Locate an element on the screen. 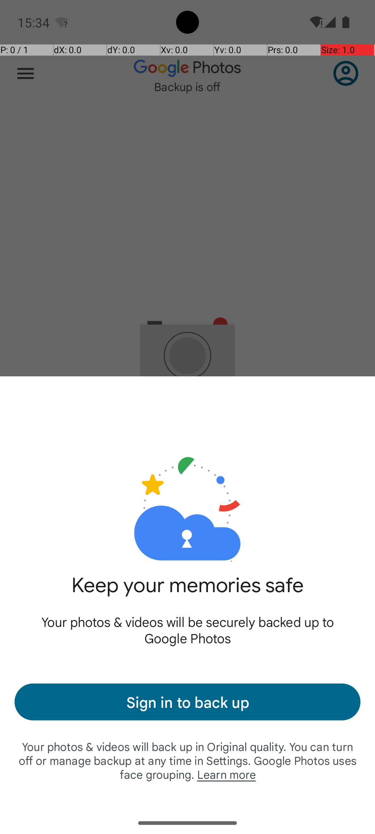 The image size is (375, 834). Keep your memories safe is located at coordinates (187, 593).